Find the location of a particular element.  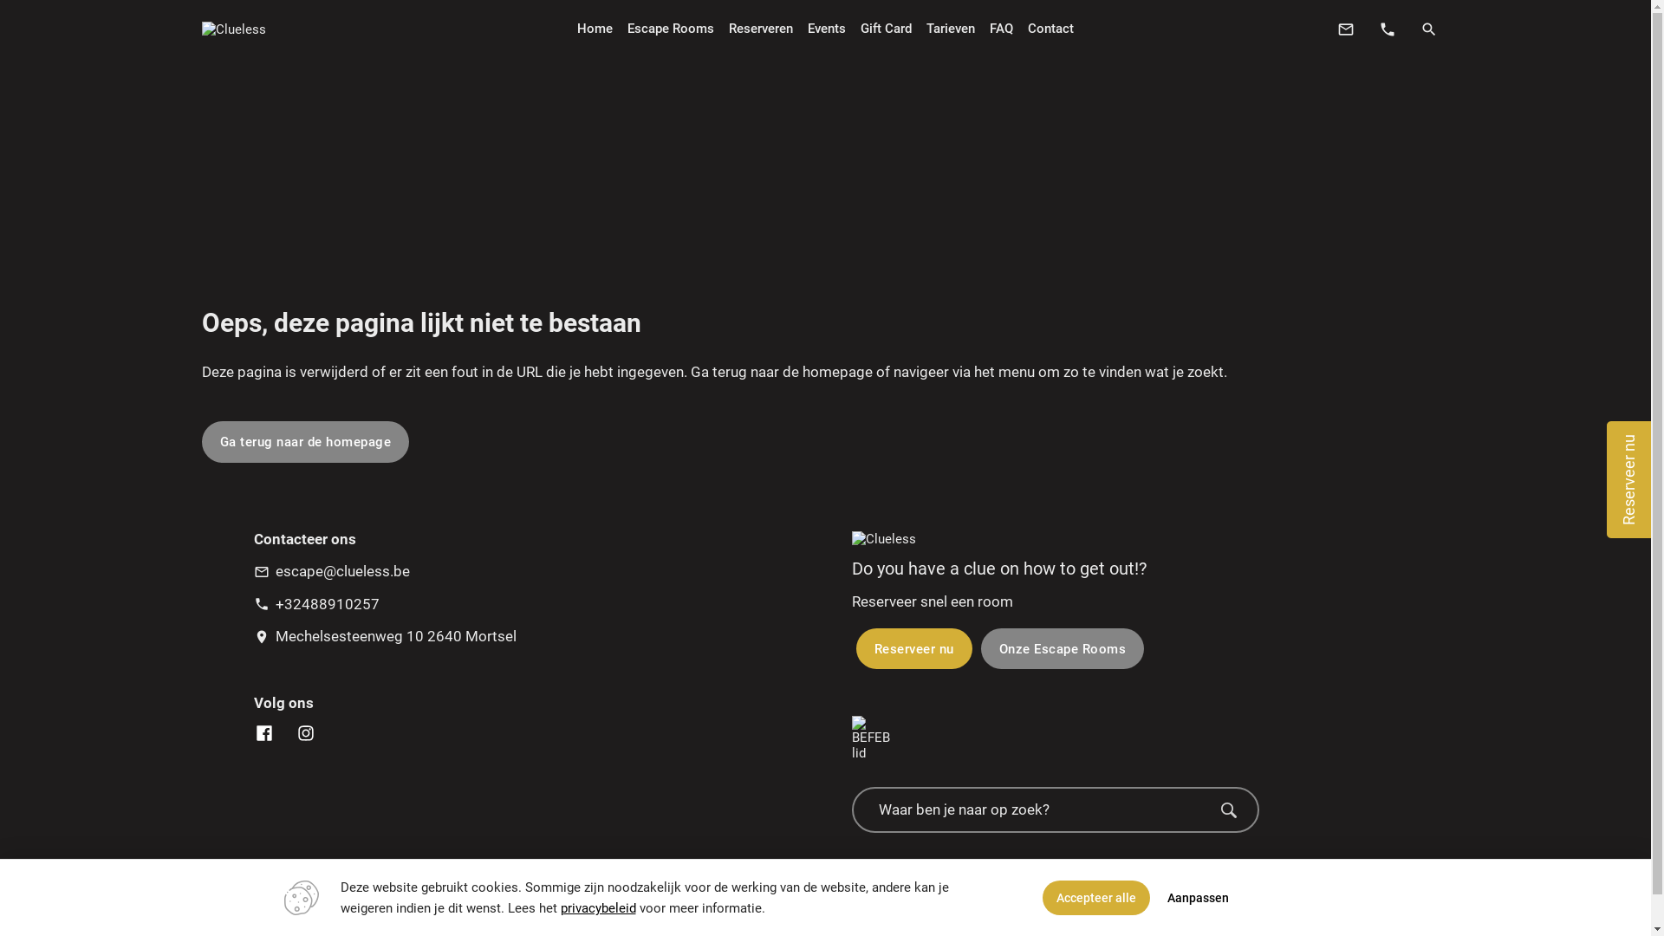

phone is located at coordinates (1387, 29).